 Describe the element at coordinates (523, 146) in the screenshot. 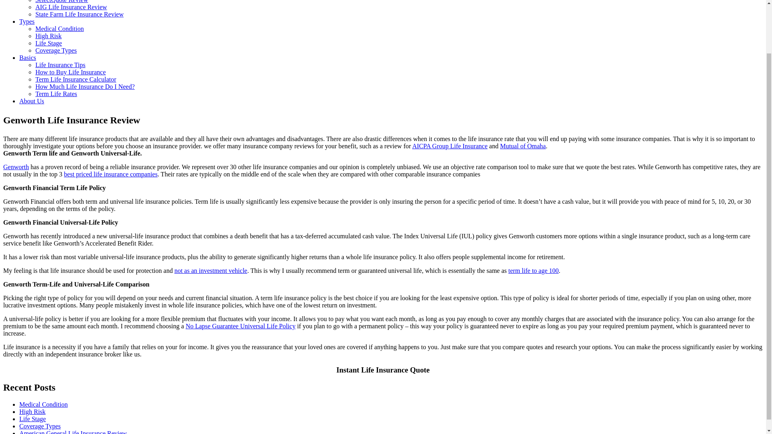

I see `Mutual of Omaha` at that location.